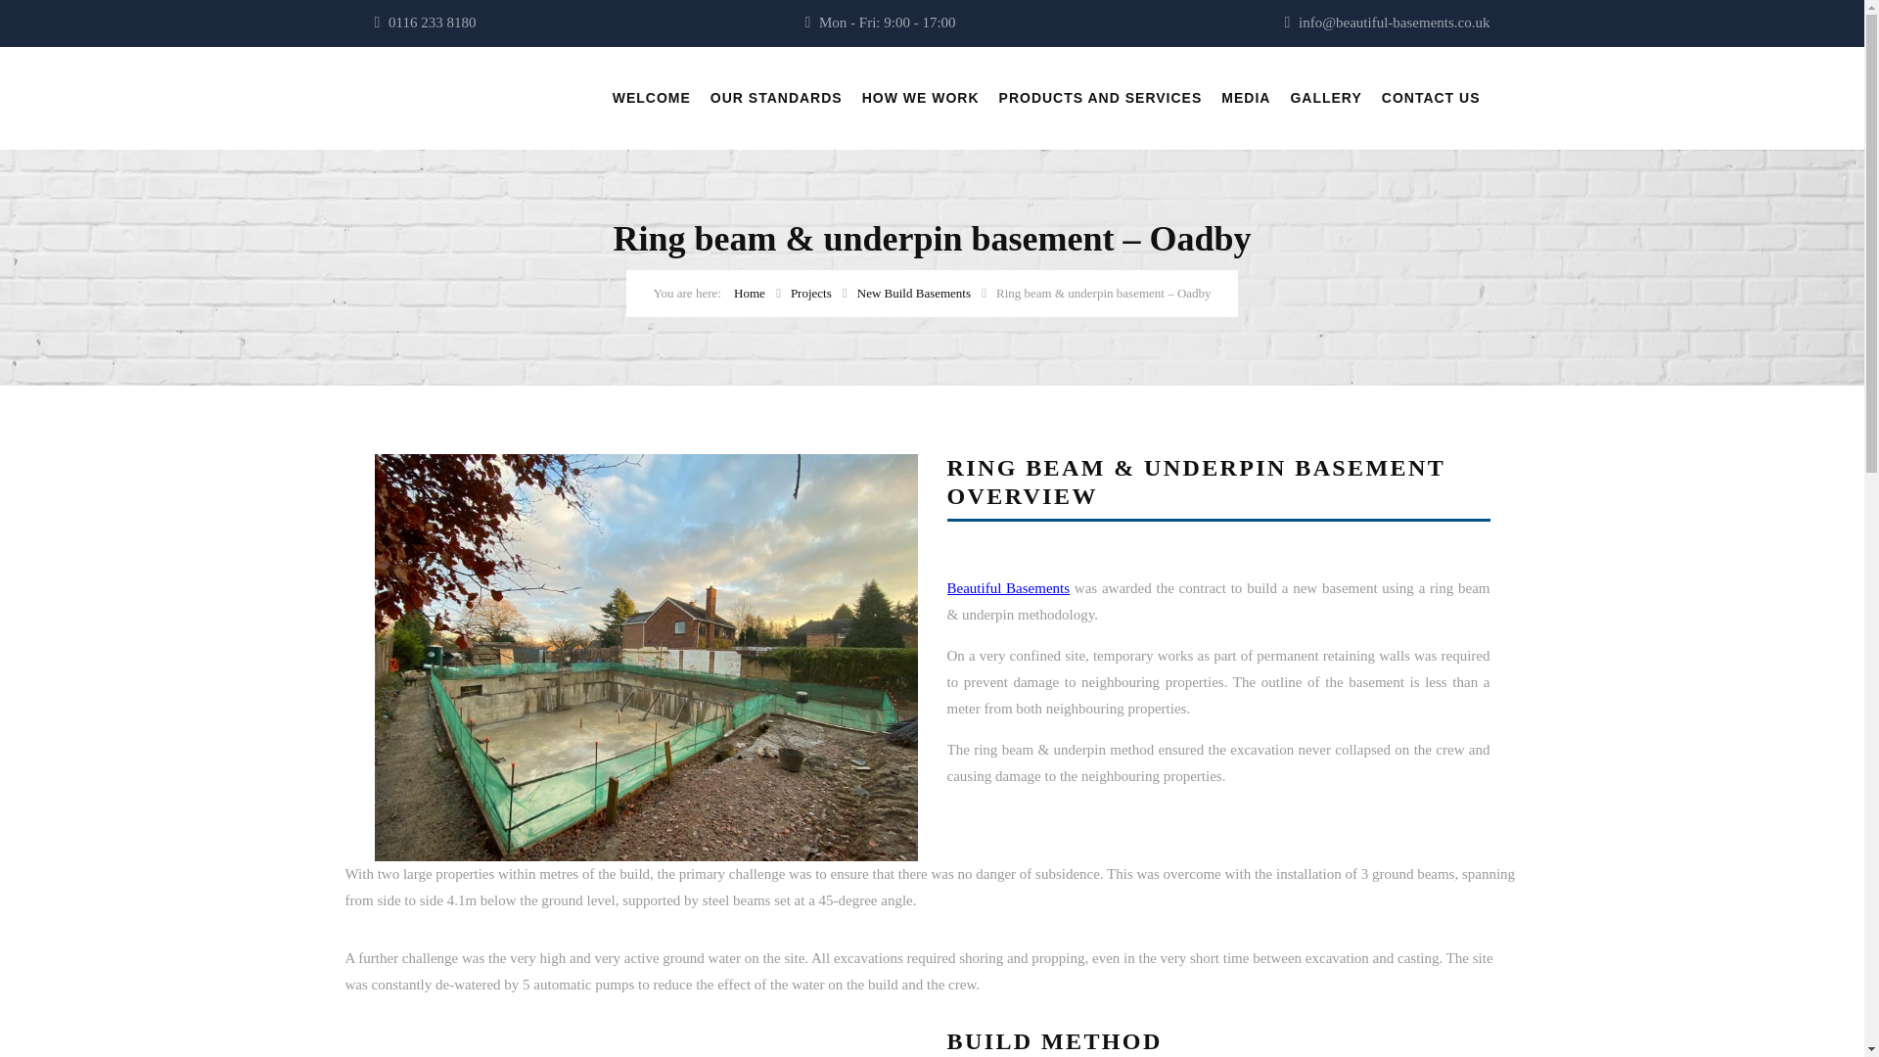 This screenshot has width=1879, height=1057. I want to click on 0116 233 8180, so click(432, 23).